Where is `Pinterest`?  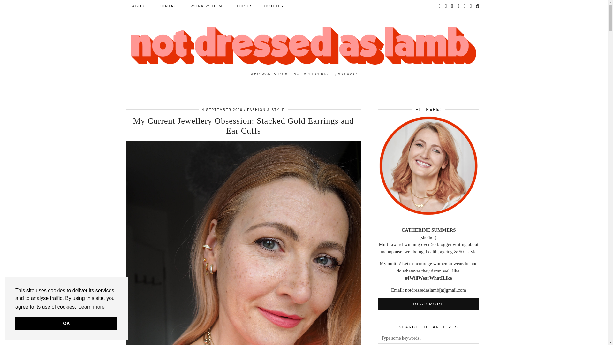
Pinterest is located at coordinates (446, 6).